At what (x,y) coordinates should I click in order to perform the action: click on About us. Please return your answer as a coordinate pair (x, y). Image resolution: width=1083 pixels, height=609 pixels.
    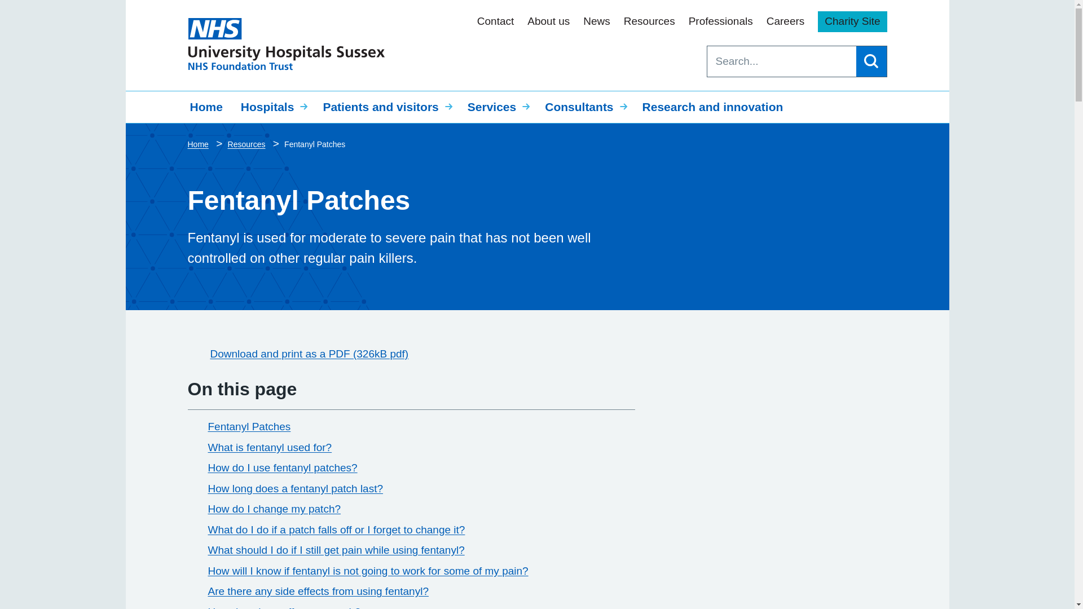
    Looking at the image, I should click on (548, 21).